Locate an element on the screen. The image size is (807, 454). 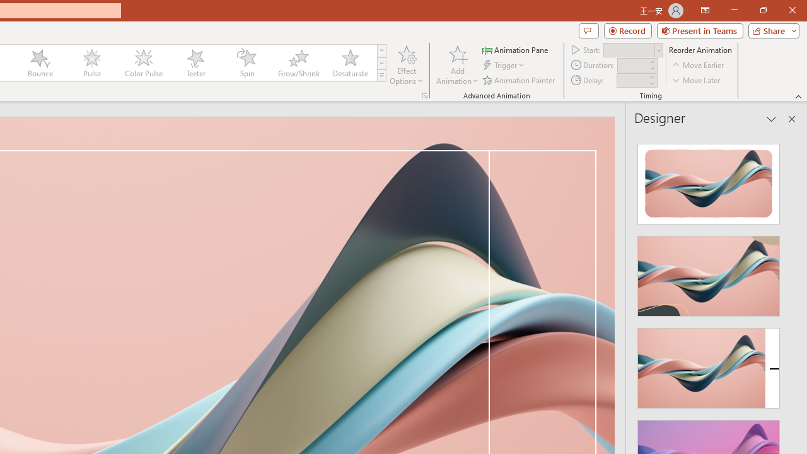
Spin is located at coordinates (247, 63).